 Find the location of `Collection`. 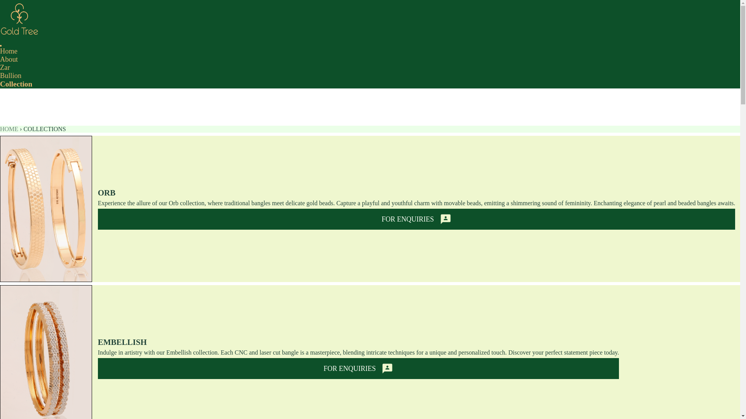

Collection is located at coordinates (16, 84).